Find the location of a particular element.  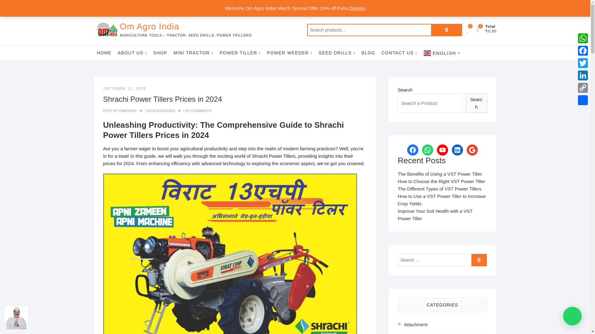

HOME is located at coordinates (104, 53).